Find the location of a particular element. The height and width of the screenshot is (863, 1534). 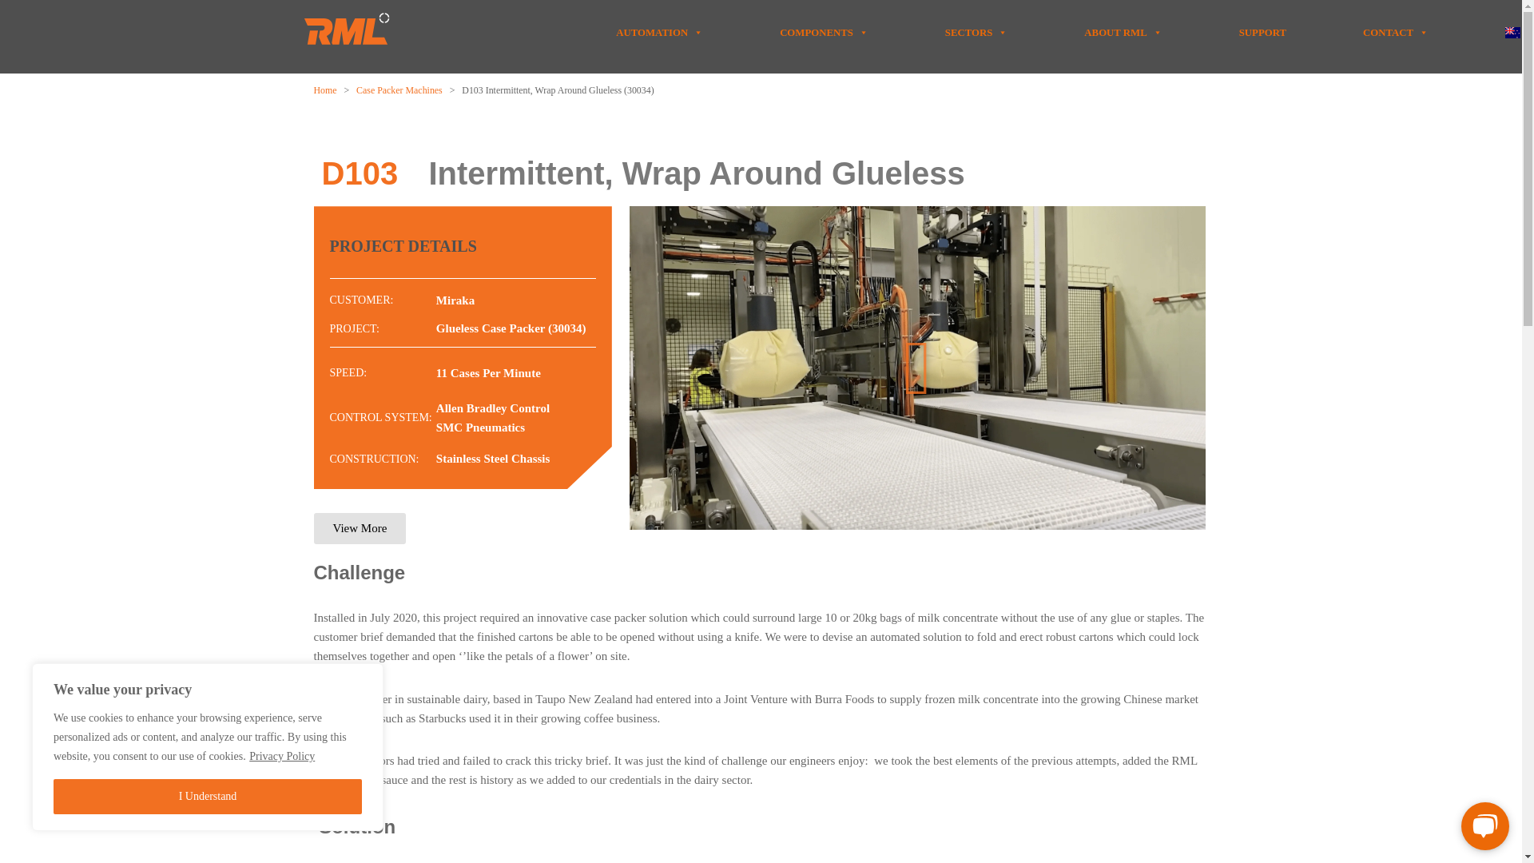

SECTORS is located at coordinates (976, 32).